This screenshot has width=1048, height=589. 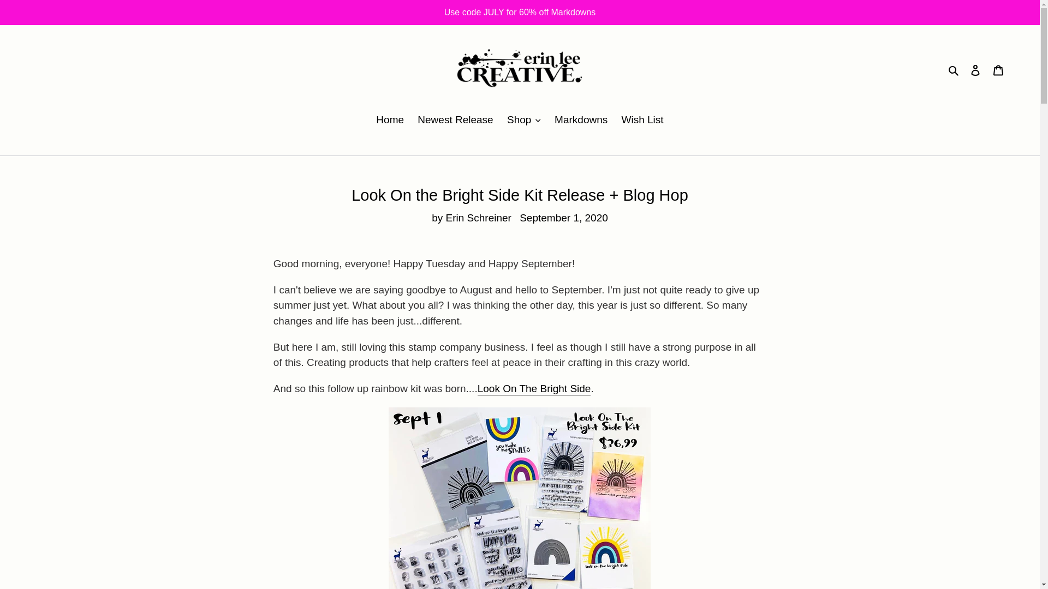 I want to click on Home, so click(x=390, y=121).